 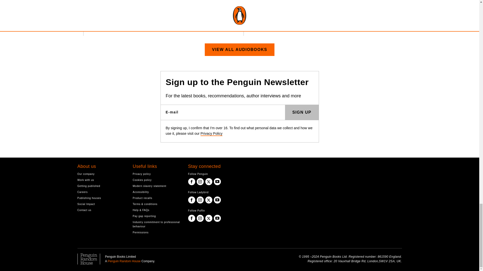 What do you see at coordinates (101, 174) in the screenshot?
I see `Our company` at bounding box center [101, 174].